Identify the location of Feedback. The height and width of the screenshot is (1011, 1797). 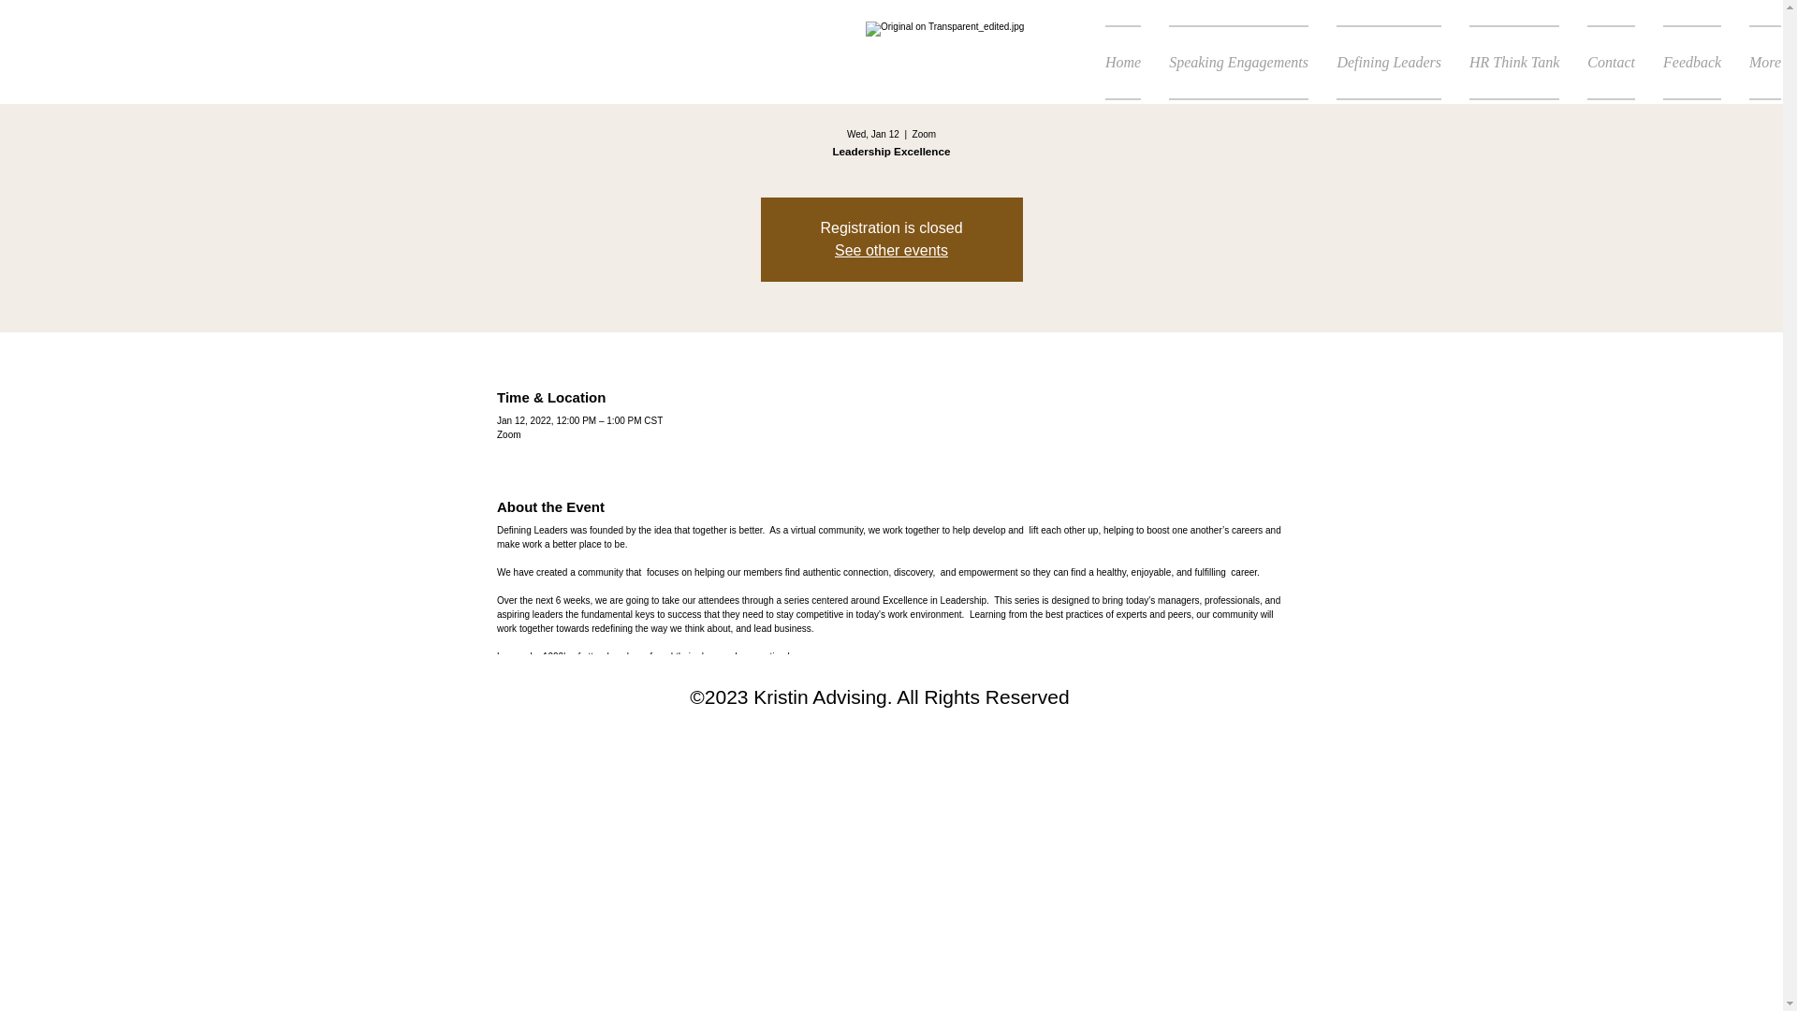
(1692, 62).